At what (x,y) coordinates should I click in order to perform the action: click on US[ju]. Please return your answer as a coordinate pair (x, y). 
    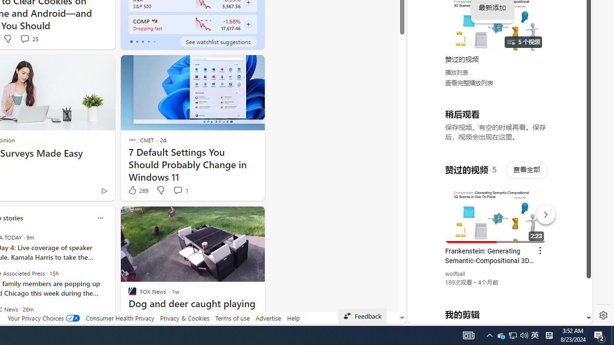
    Looking at the image, I should click on (440, 316).